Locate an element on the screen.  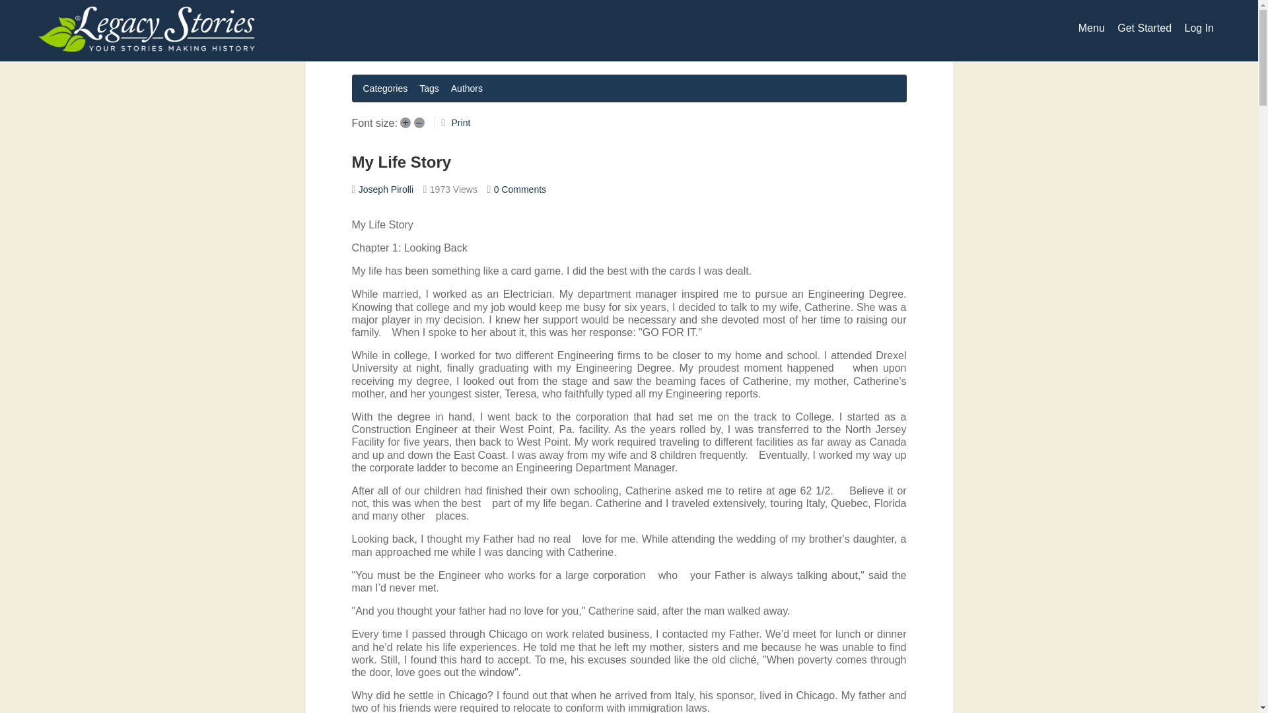
Joseph Pirolli is located at coordinates (386, 189).